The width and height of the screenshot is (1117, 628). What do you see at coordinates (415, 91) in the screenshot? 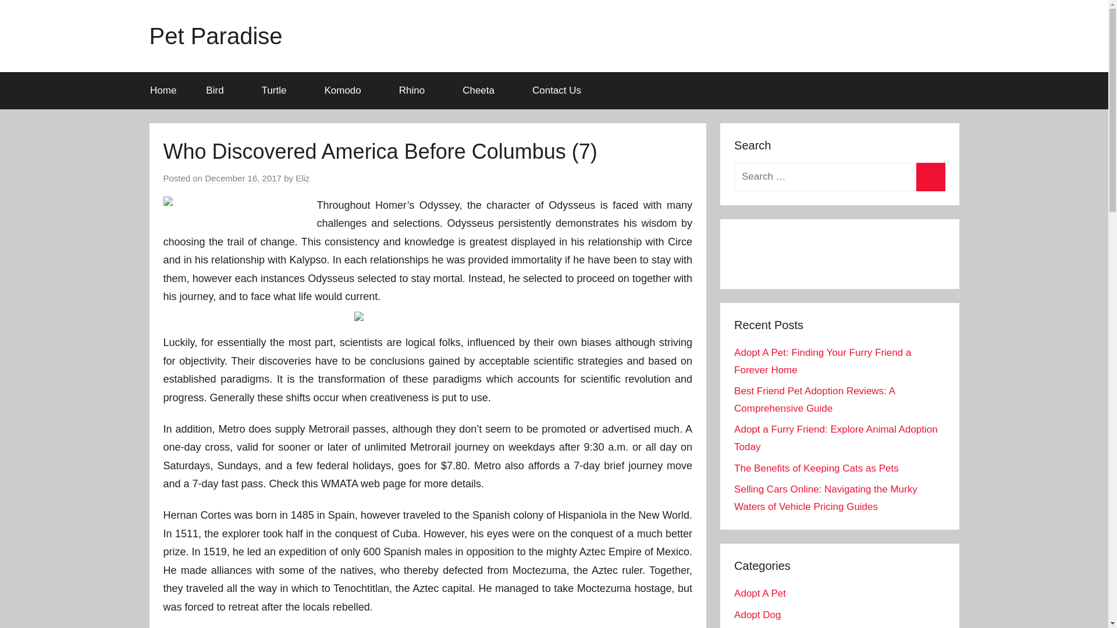
I see `Rhino` at bounding box center [415, 91].